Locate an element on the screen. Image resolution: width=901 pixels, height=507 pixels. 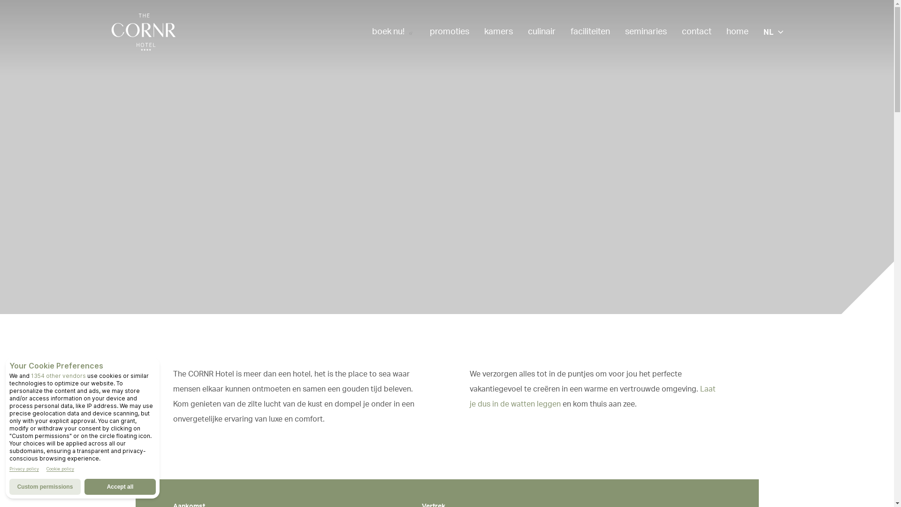
Skip to main content is located at coordinates (0, 0).